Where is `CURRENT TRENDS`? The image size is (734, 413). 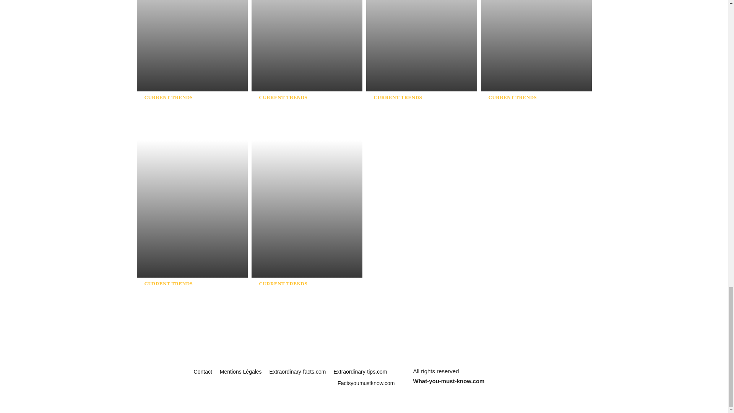
CURRENT TRENDS is located at coordinates (169, 97).